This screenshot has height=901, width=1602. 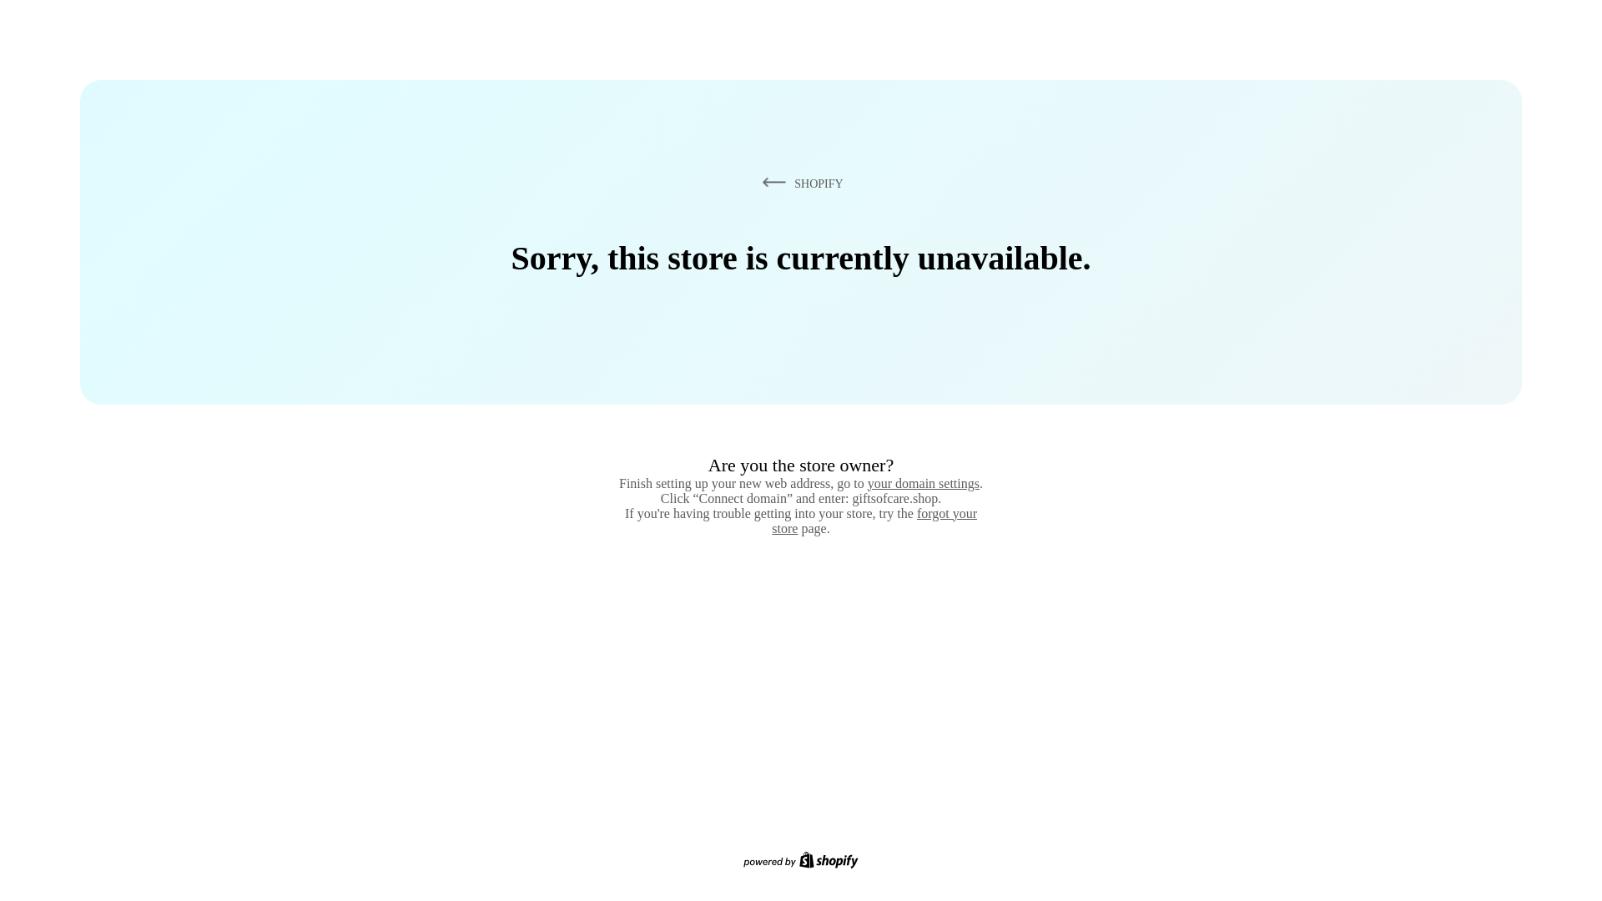 I want to click on your domain settings, so click(x=923, y=483).